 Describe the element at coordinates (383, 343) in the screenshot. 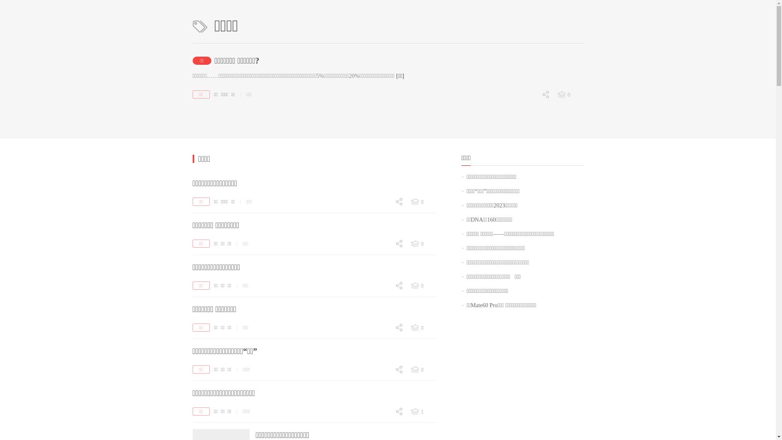

I see `0` at that location.